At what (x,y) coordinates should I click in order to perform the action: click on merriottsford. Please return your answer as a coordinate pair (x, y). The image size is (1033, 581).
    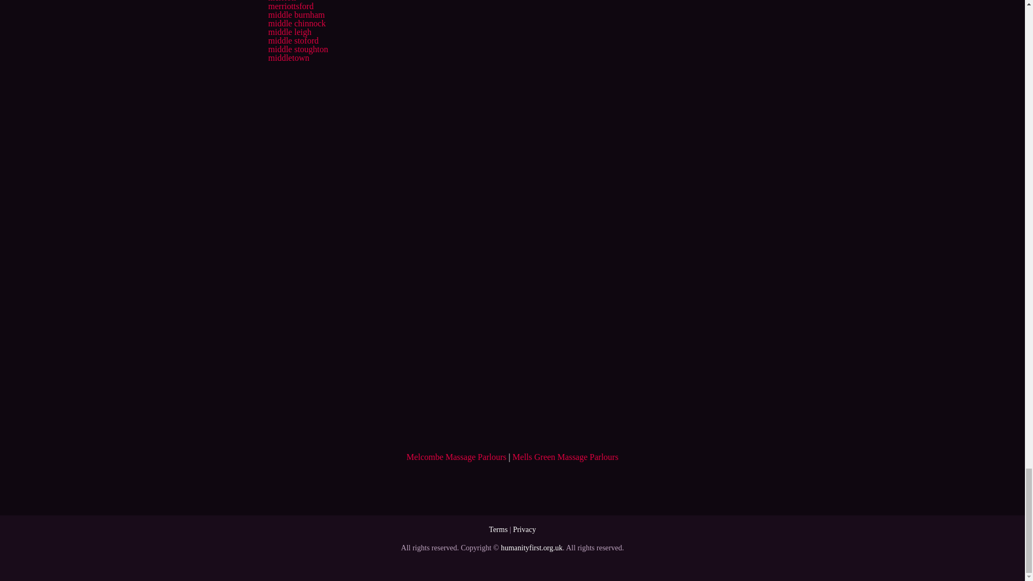
    Looking at the image, I should click on (290, 6).